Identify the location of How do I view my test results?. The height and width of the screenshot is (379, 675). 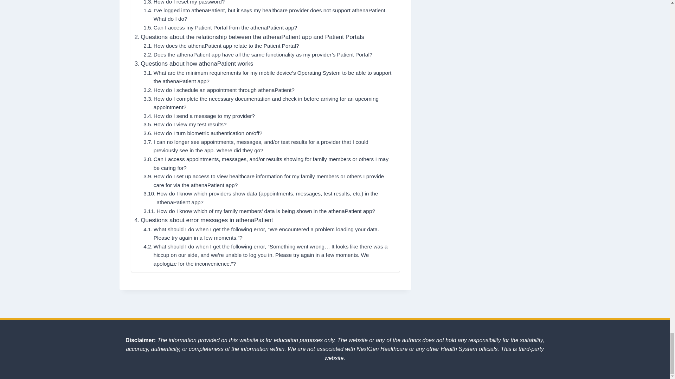
(185, 125).